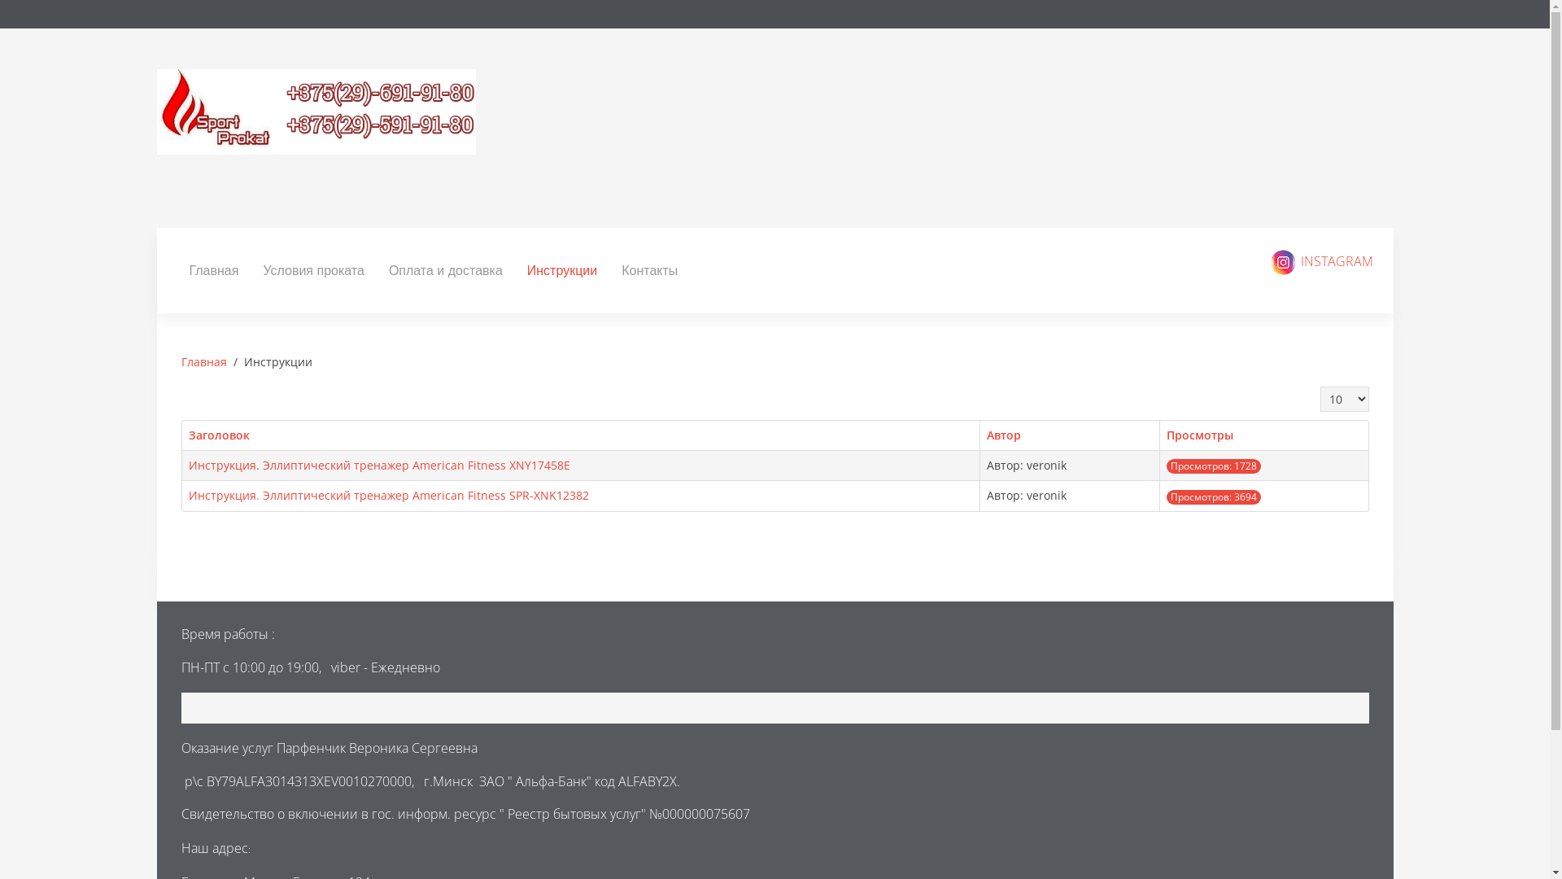 The image size is (1562, 879). I want to click on       , so click(774, 129).